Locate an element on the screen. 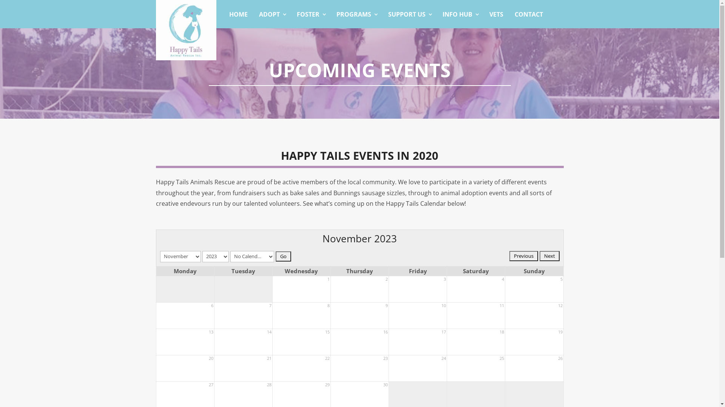 The width and height of the screenshot is (725, 407). CONTACT is located at coordinates (529, 14).